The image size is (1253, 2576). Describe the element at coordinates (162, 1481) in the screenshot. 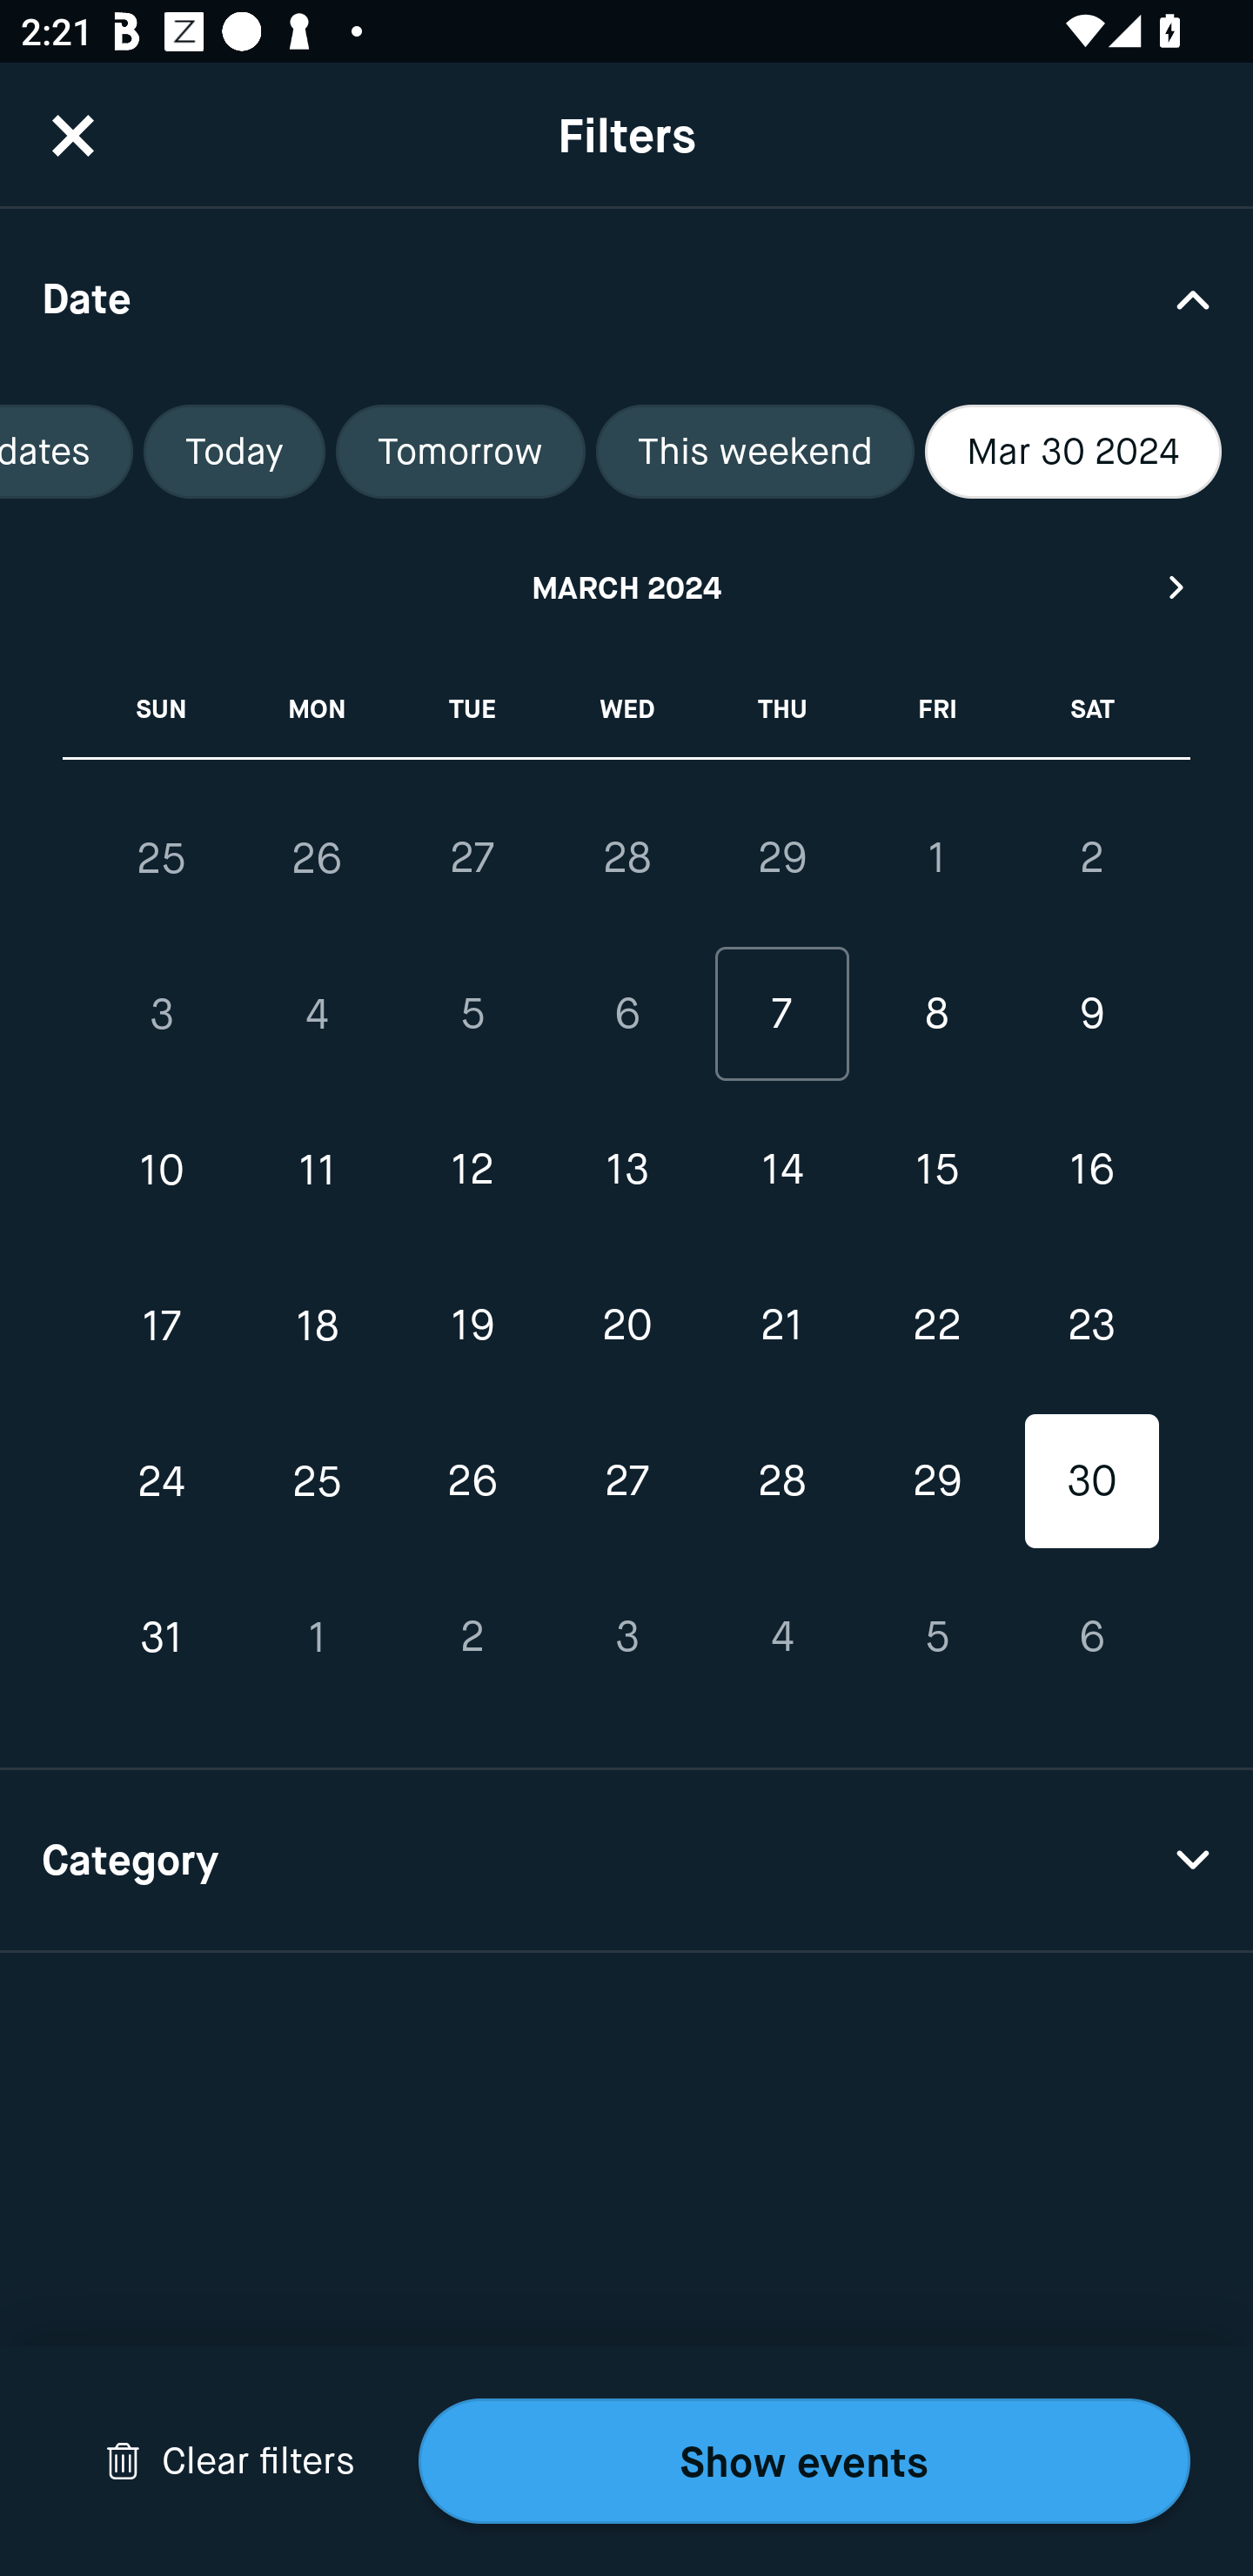

I see `24` at that location.